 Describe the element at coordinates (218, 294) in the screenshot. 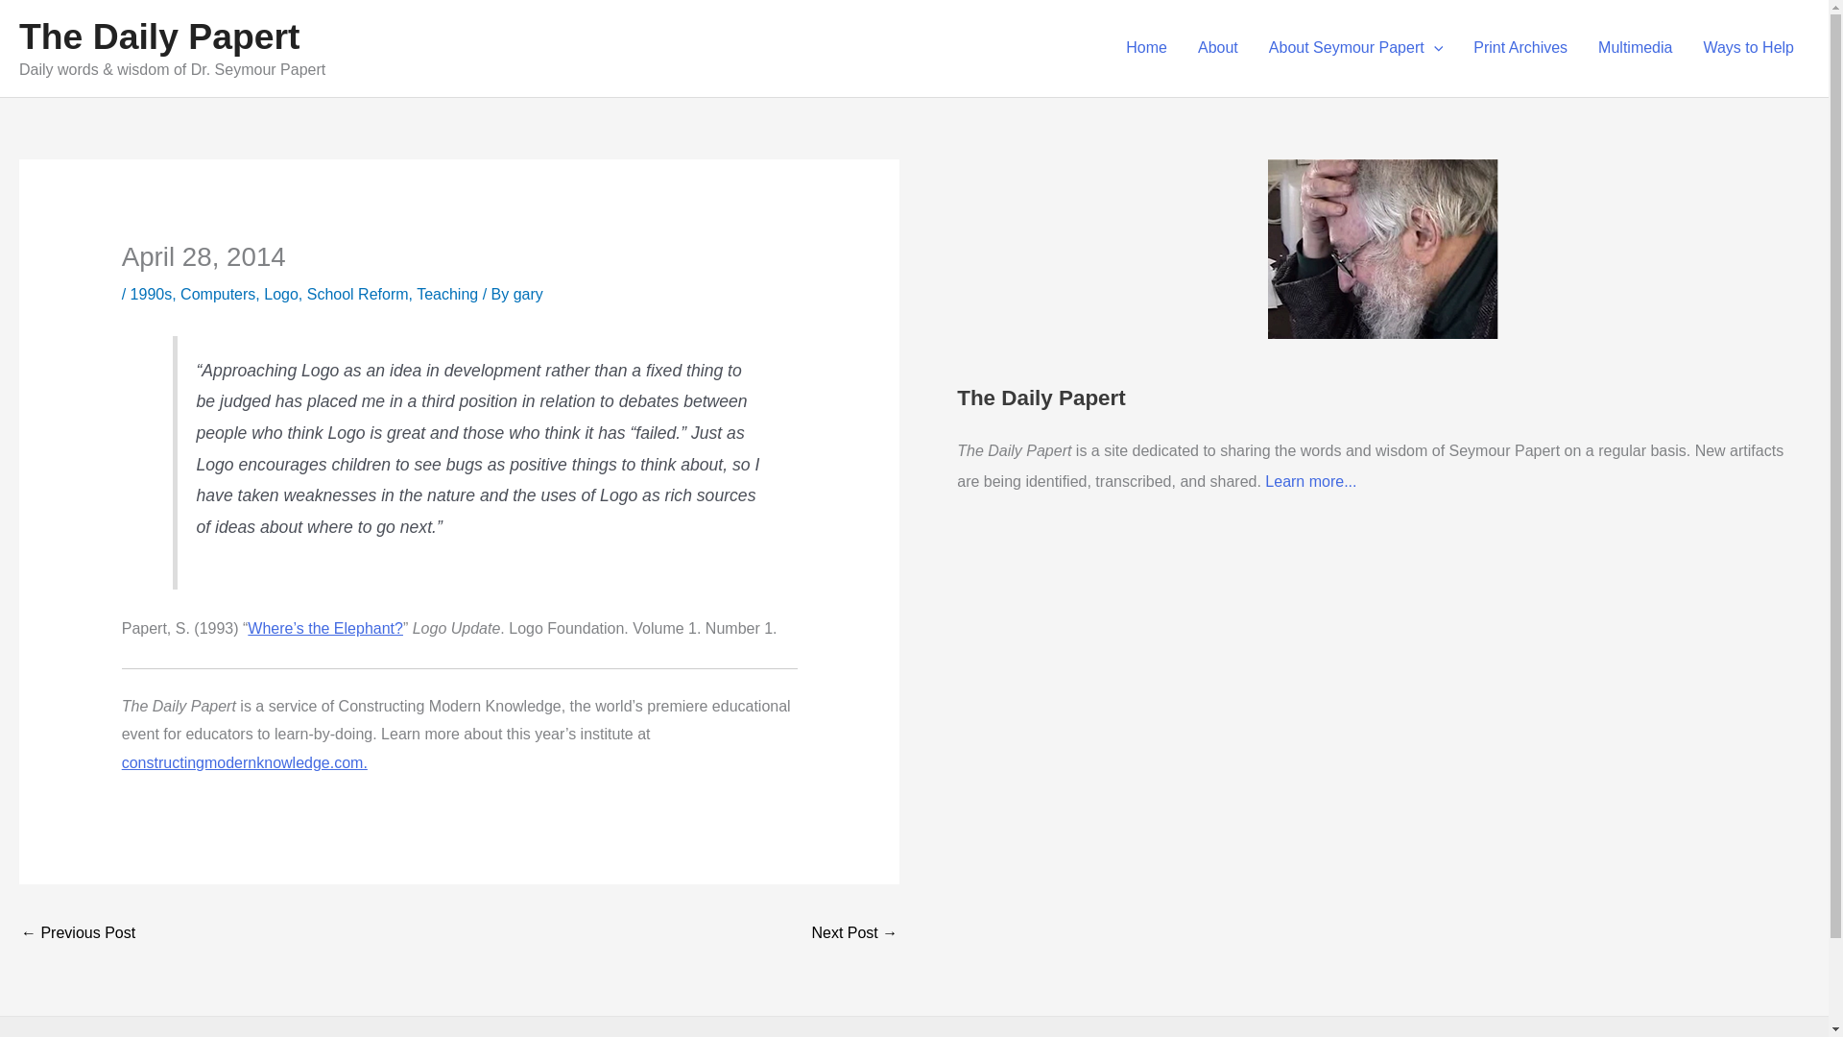

I see `Computers` at that location.